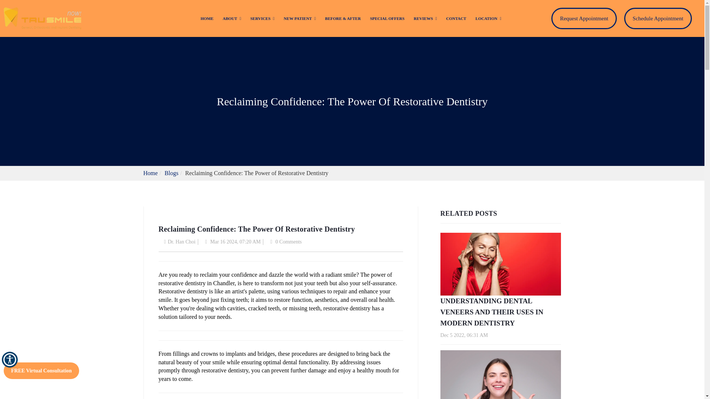 The width and height of the screenshot is (710, 399). What do you see at coordinates (657, 18) in the screenshot?
I see `Book an Appointment` at bounding box center [657, 18].